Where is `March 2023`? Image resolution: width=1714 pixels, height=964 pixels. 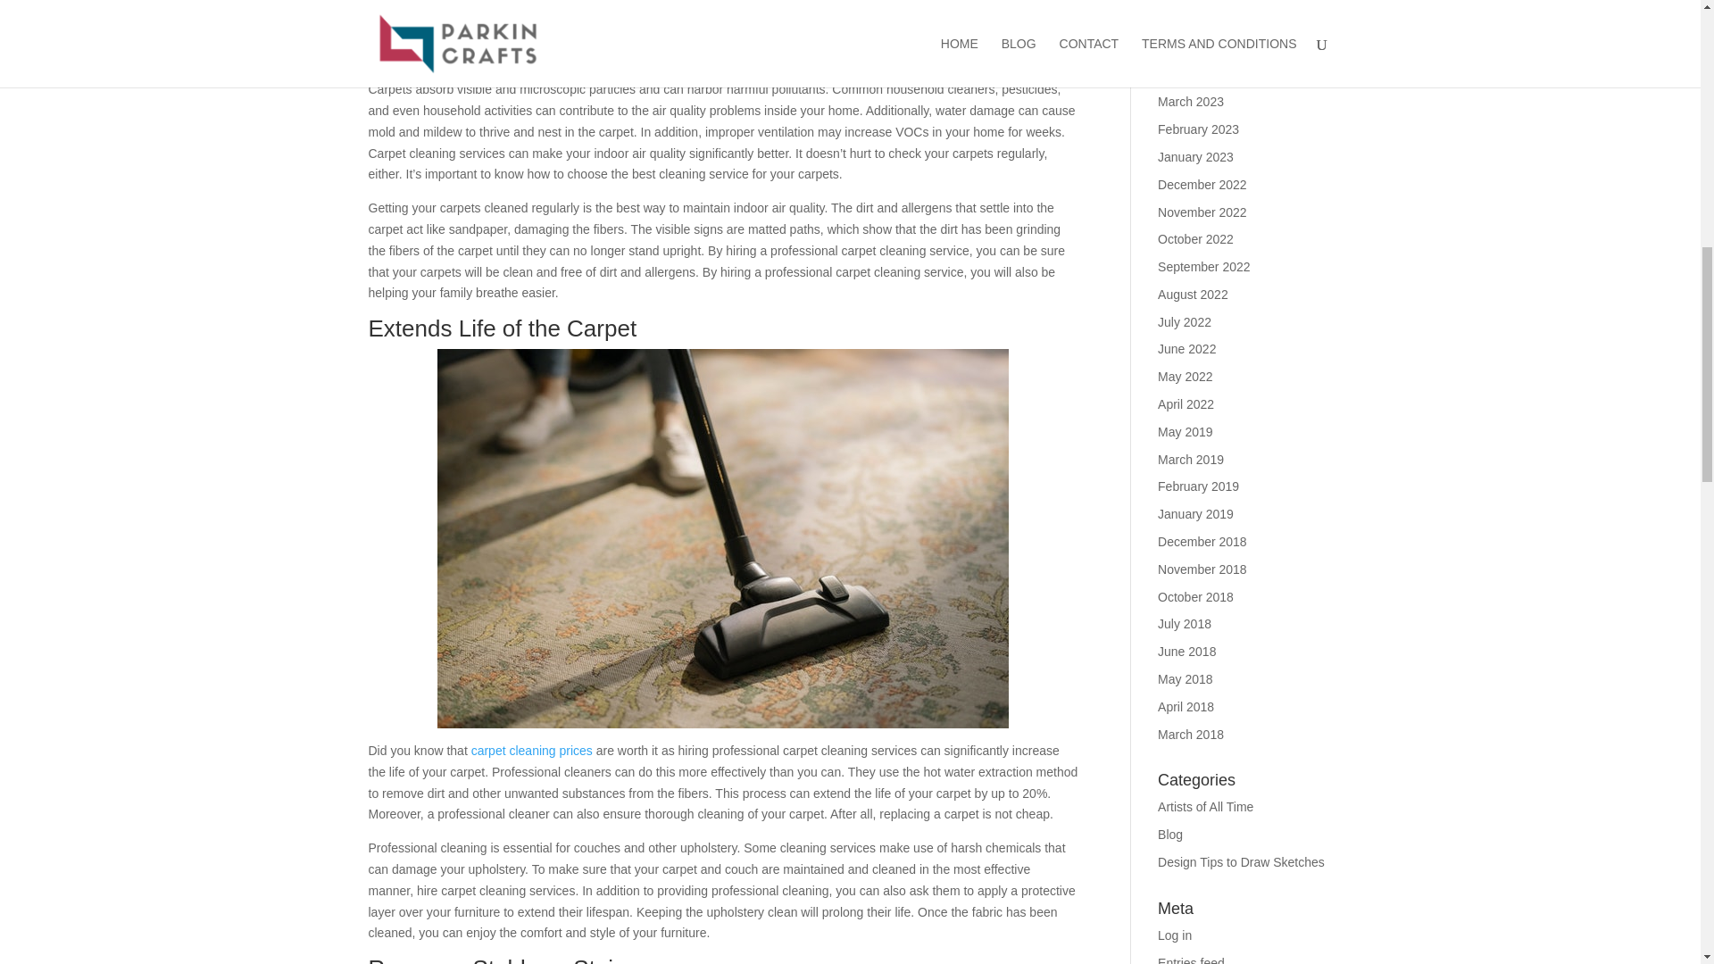
March 2023 is located at coordinates (1191, 102).